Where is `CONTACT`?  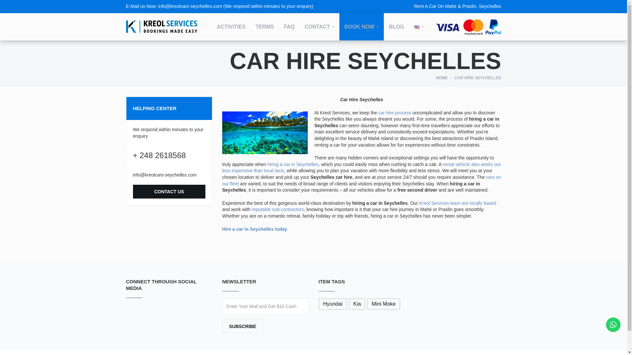
CONTACT is located at coordinates (319, 27).